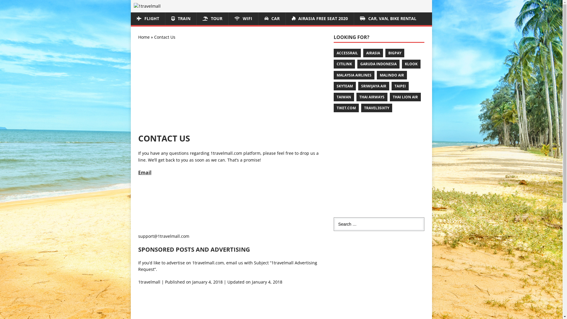 Image resolution: width=567 pixels, height=319 pixels. I want to click on GARUDA INDONESIA, so click(379, 64).